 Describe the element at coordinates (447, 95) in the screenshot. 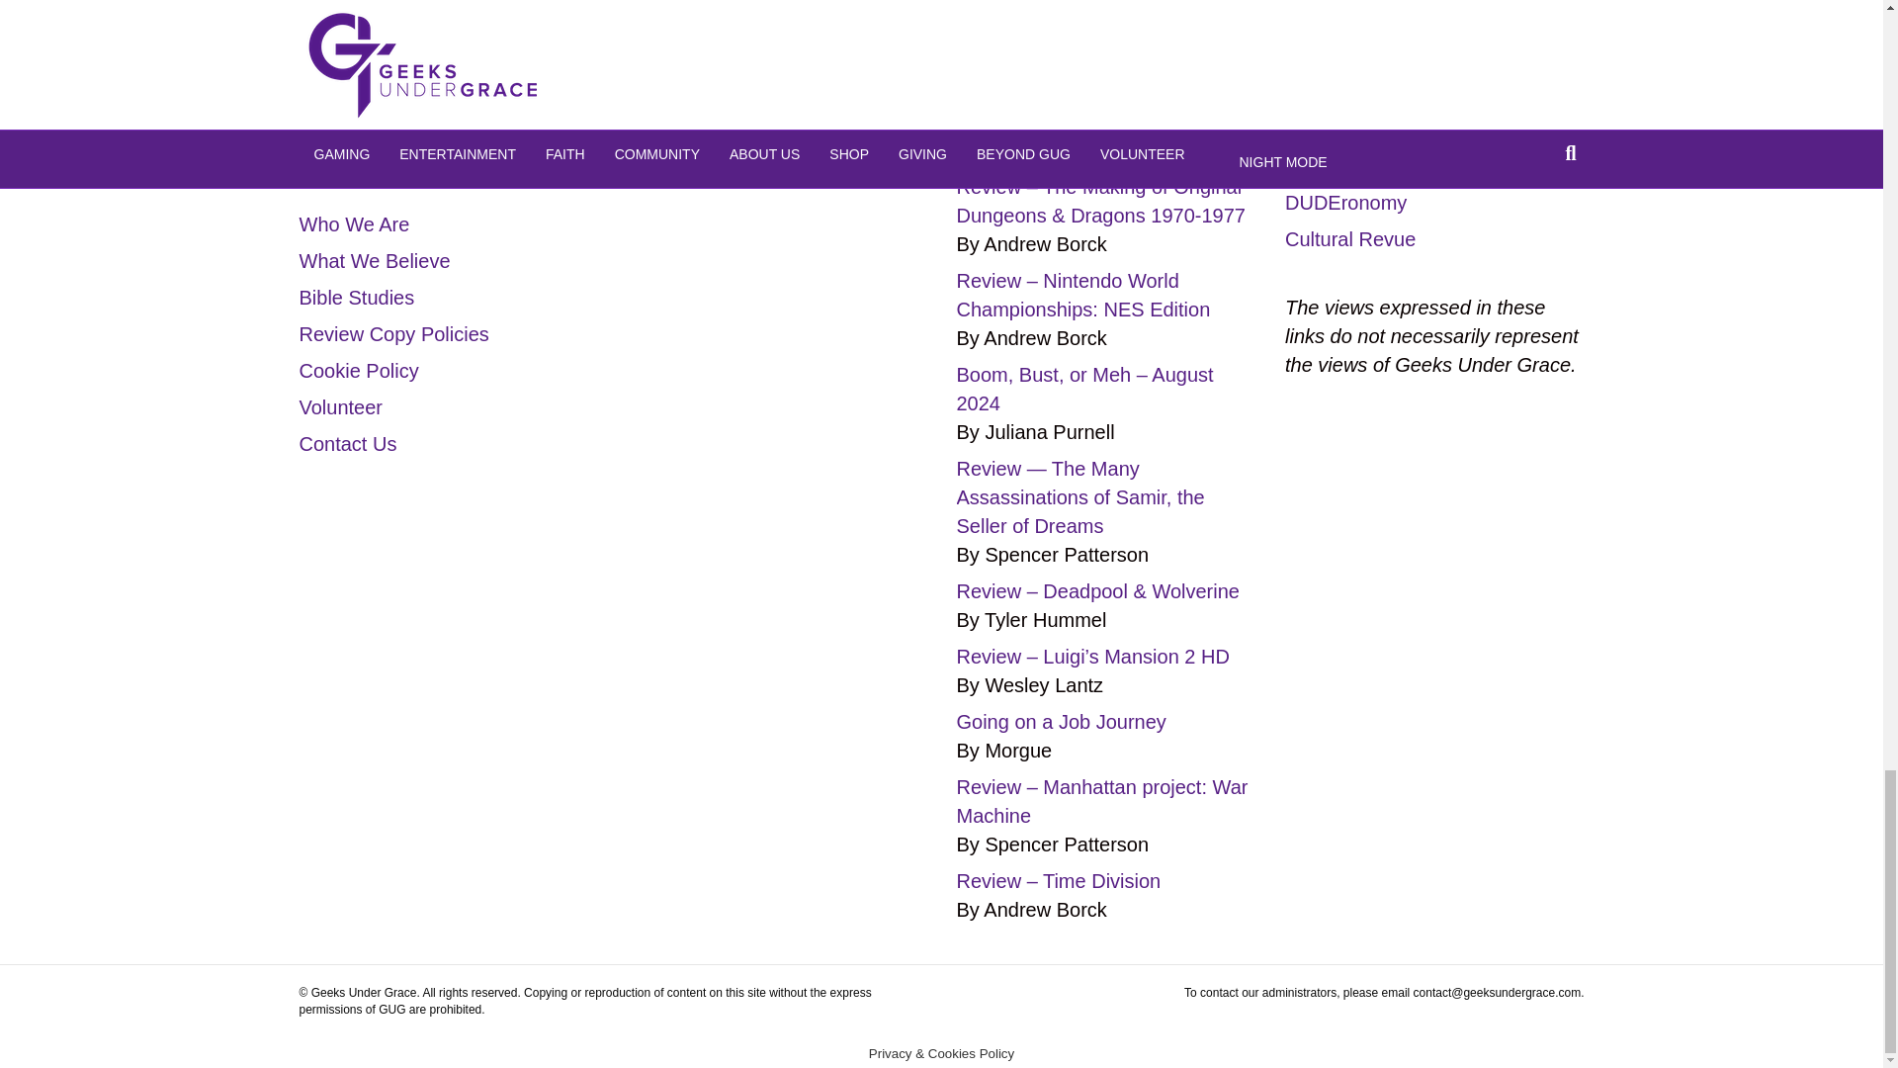

I see `Type and press Enter to search.` at that location.